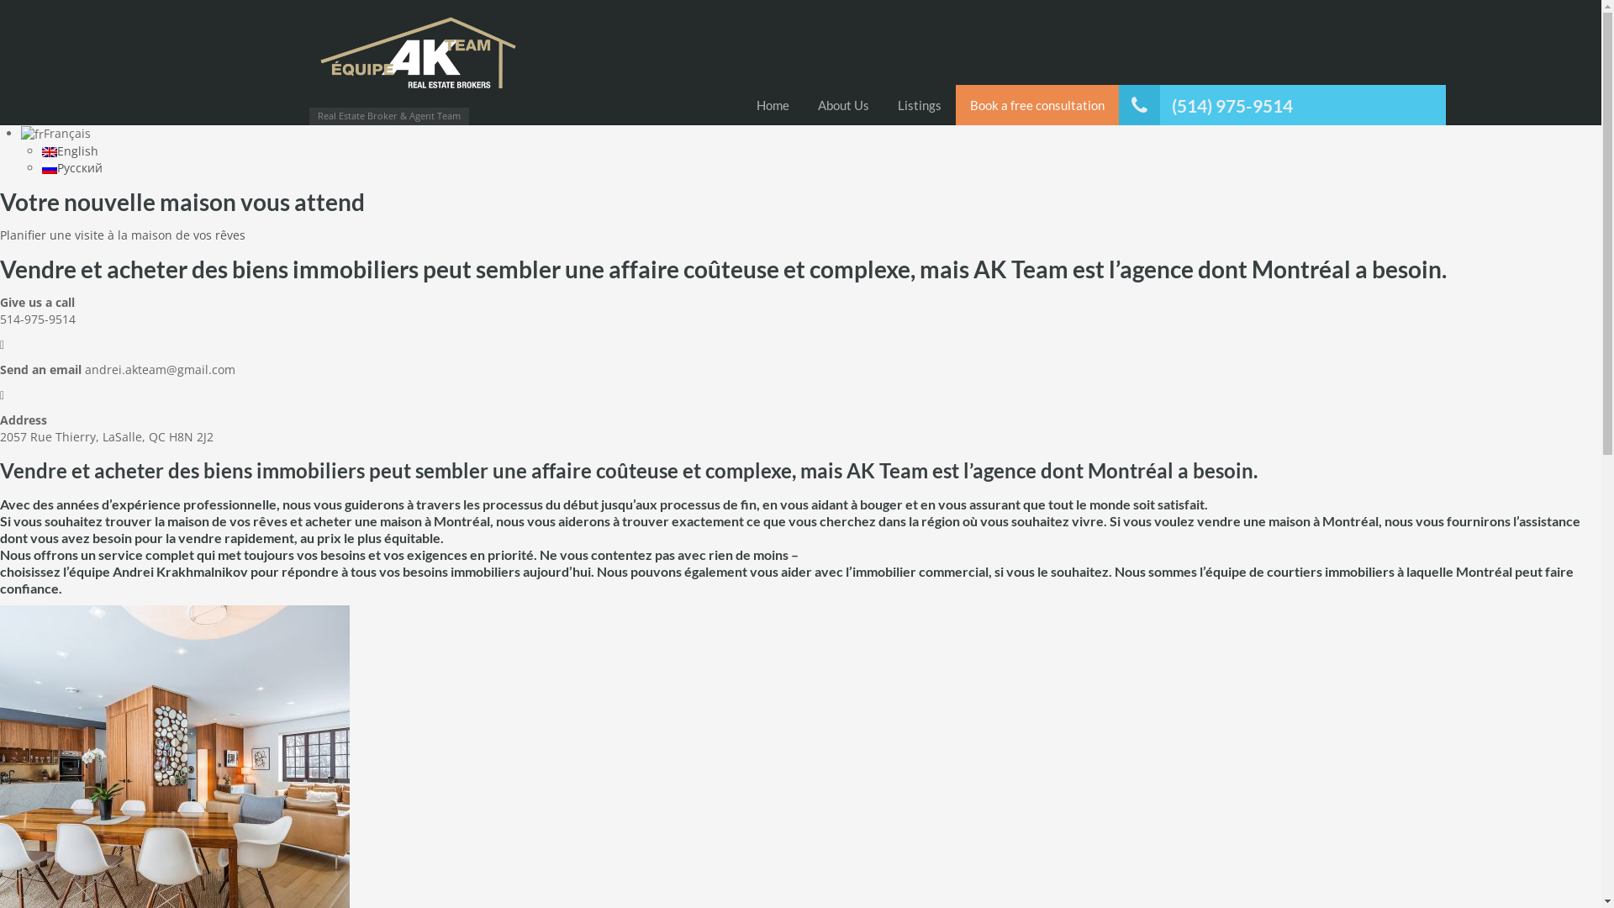 The height and width of the screenshot is (908, 1614). I want to click on Book a free consultation, so click(1036, 105).